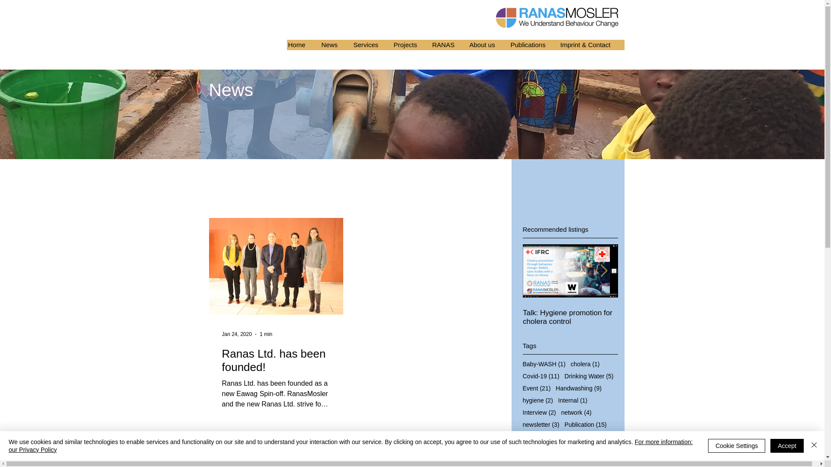 Image resolution: width=831 pixels, height=467 pixels. I want to click on RANAS, so click(450, 45).